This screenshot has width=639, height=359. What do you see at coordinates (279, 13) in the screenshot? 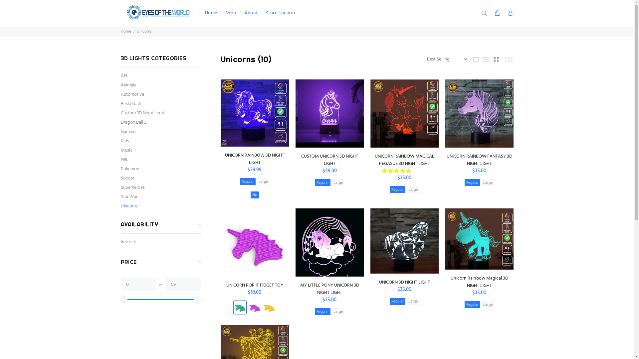
I see `Store Locator` at bounding box center [279, 13].